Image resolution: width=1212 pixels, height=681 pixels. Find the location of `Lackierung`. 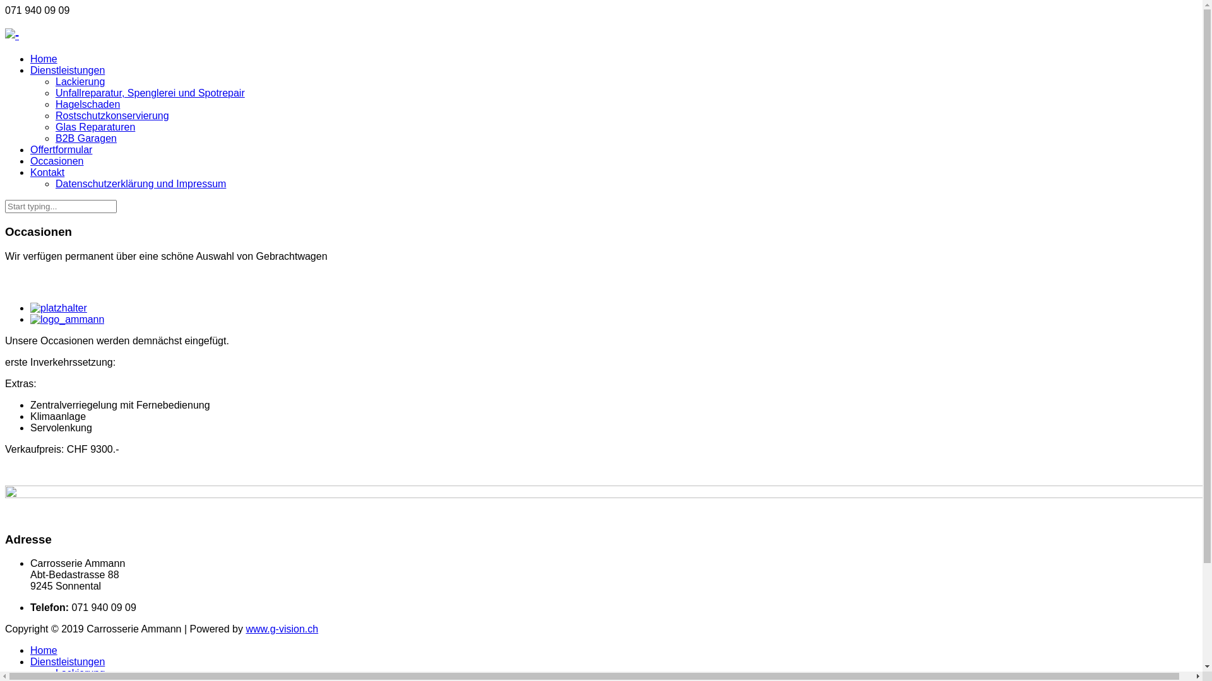

Lackierung is located at coordinates (419, 82).